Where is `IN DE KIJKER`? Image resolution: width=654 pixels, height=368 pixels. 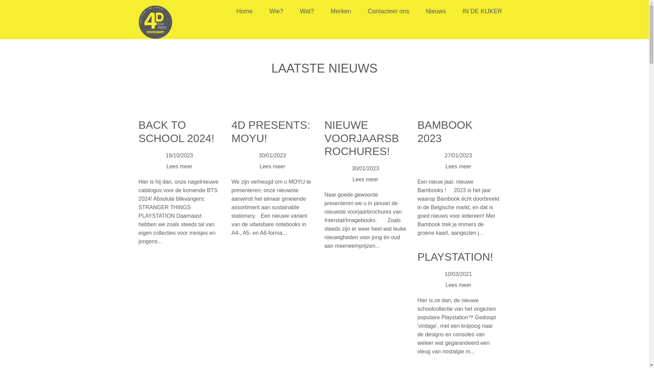 IN DE KIJKER is located at coordinates (482, 12).